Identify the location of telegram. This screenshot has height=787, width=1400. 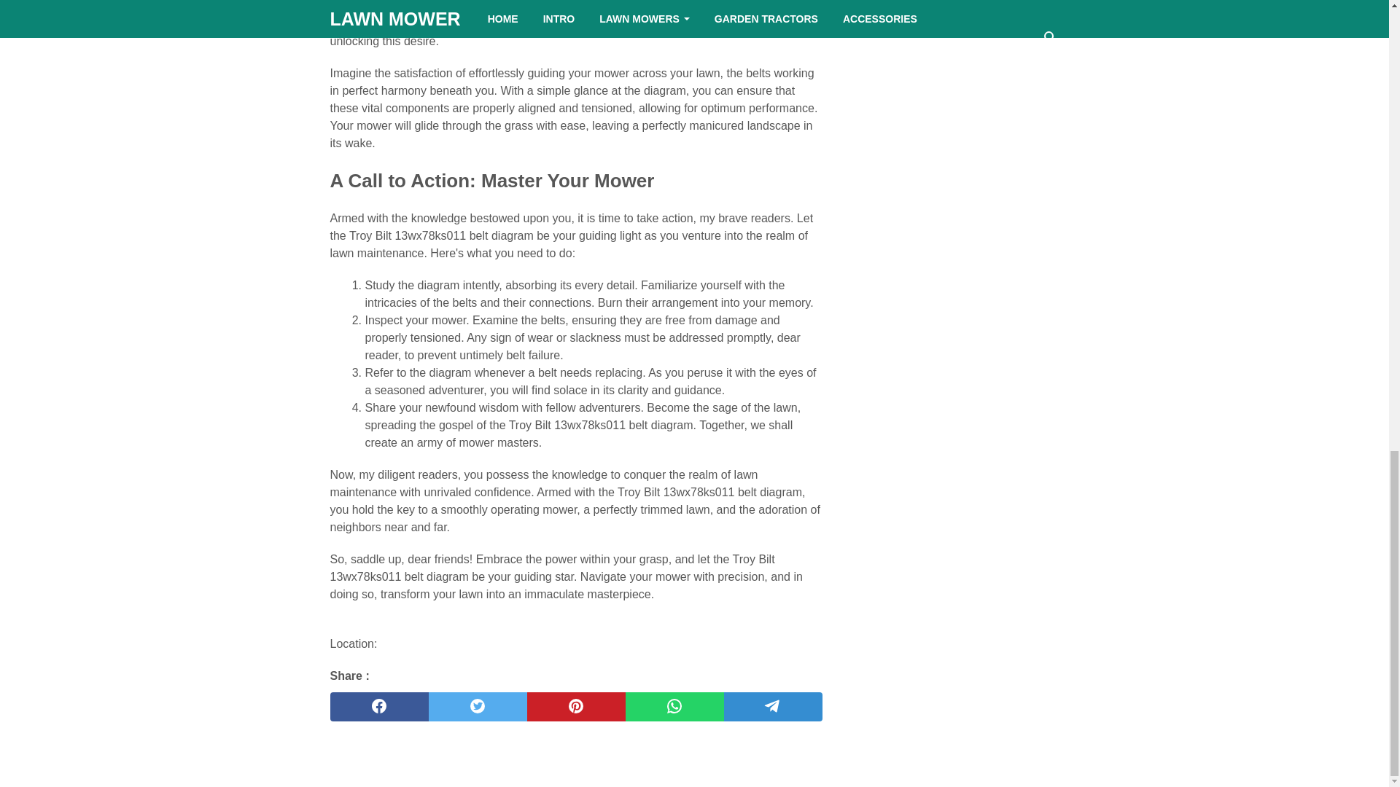
(773, 707).